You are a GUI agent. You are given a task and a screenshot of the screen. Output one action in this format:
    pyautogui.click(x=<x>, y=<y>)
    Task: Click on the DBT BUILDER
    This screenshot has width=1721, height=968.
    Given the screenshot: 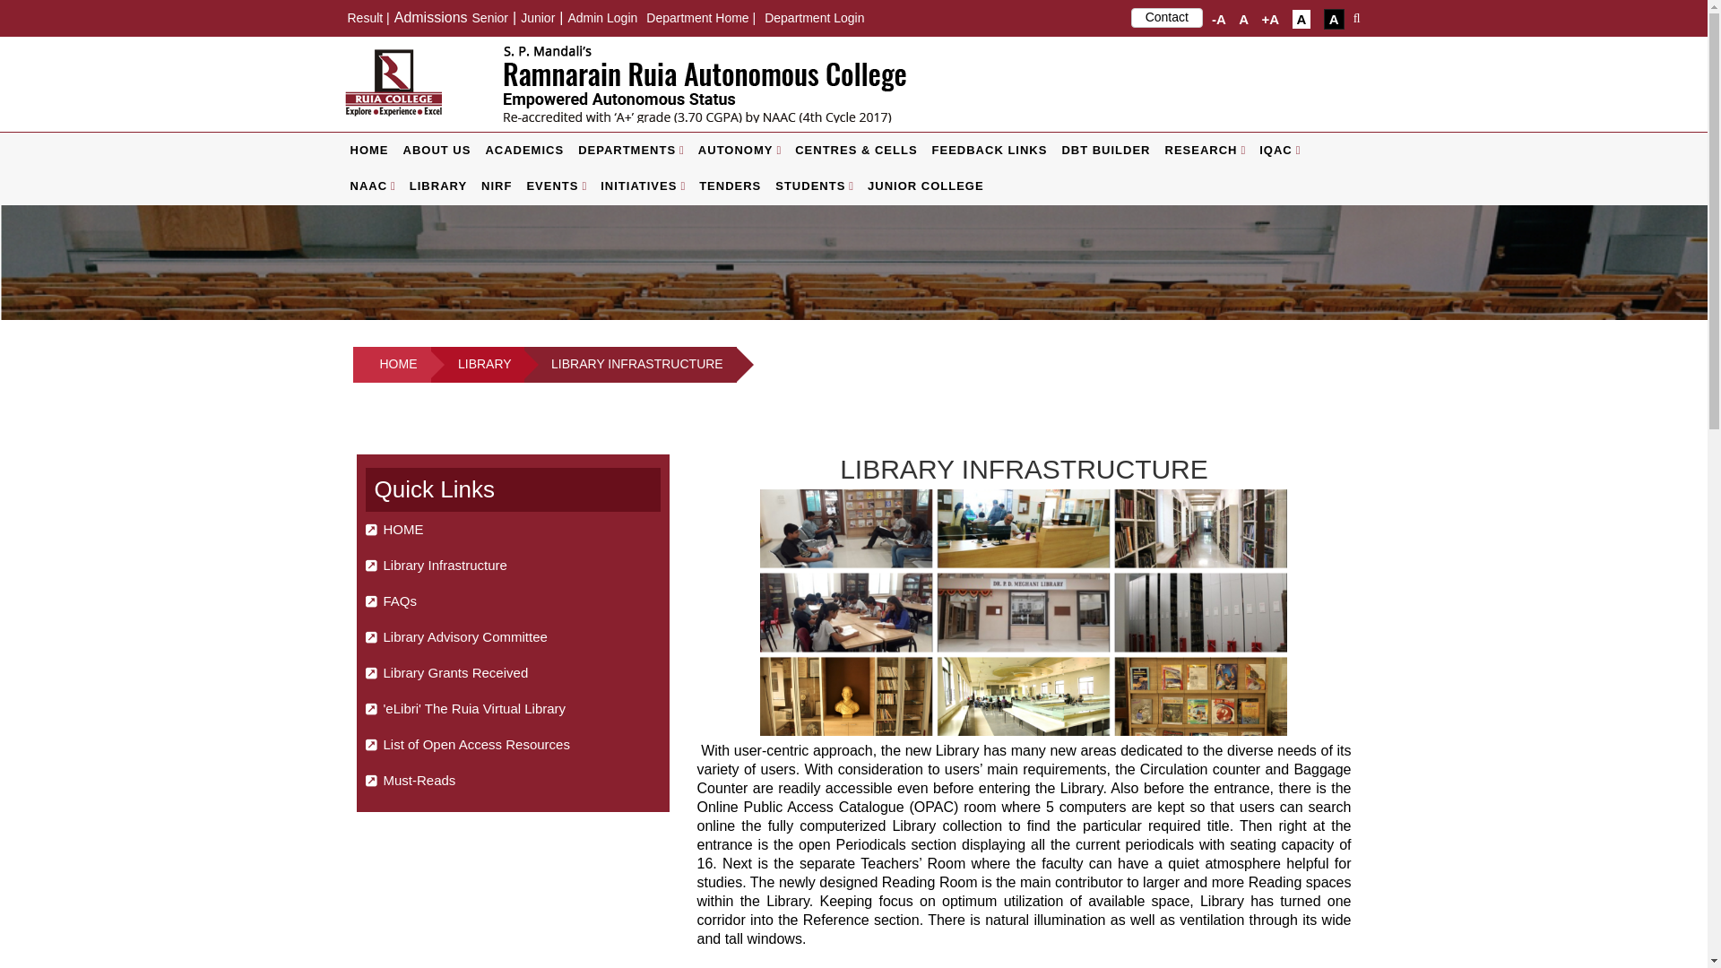 What is the action you would take?
    pyautogui.click(x=1104, y=150)
    